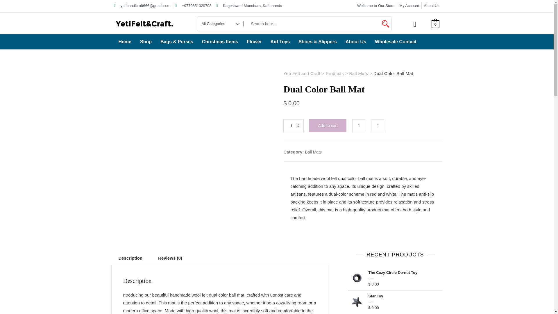 The image size is (558, 314). I want to click on Christmas Items, so click(220, 42).